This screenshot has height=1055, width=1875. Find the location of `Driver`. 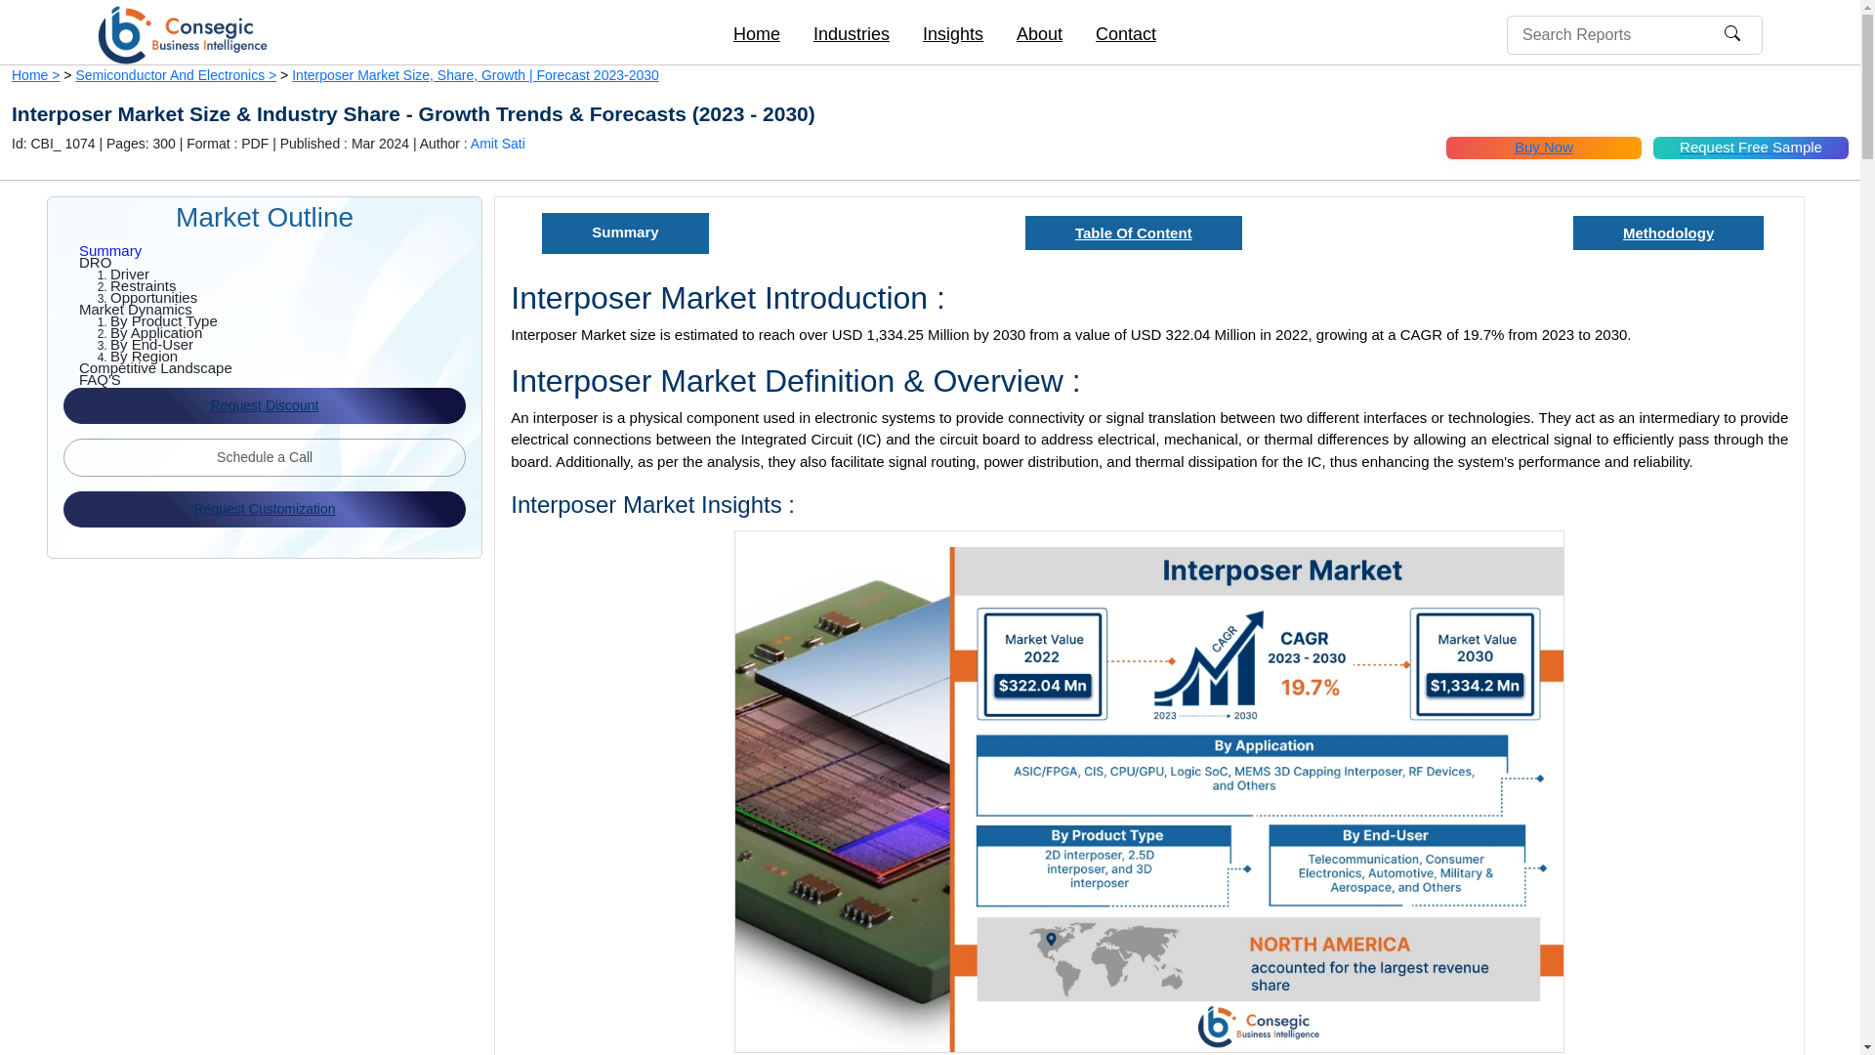

Driver is located at coordinates (296, 274).